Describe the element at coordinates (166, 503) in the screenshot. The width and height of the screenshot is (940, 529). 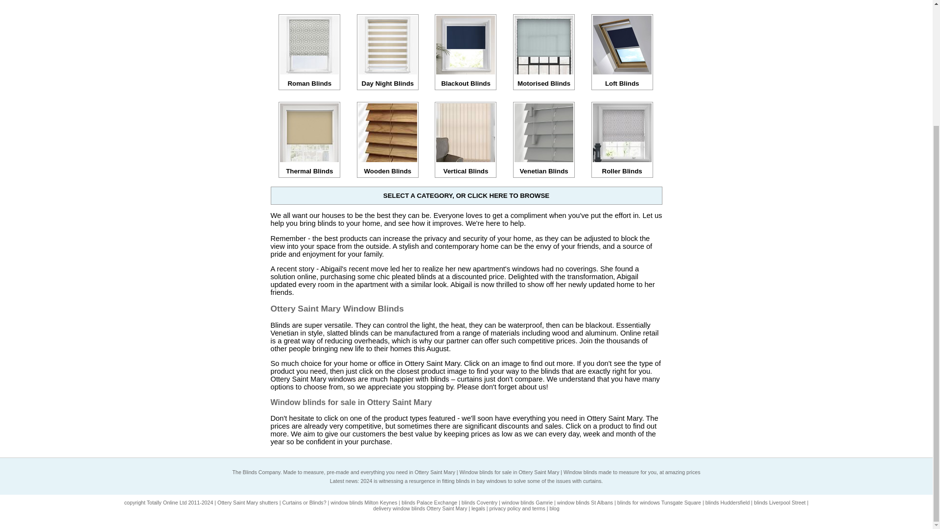
I see `Totally Online Ltd` at that location.